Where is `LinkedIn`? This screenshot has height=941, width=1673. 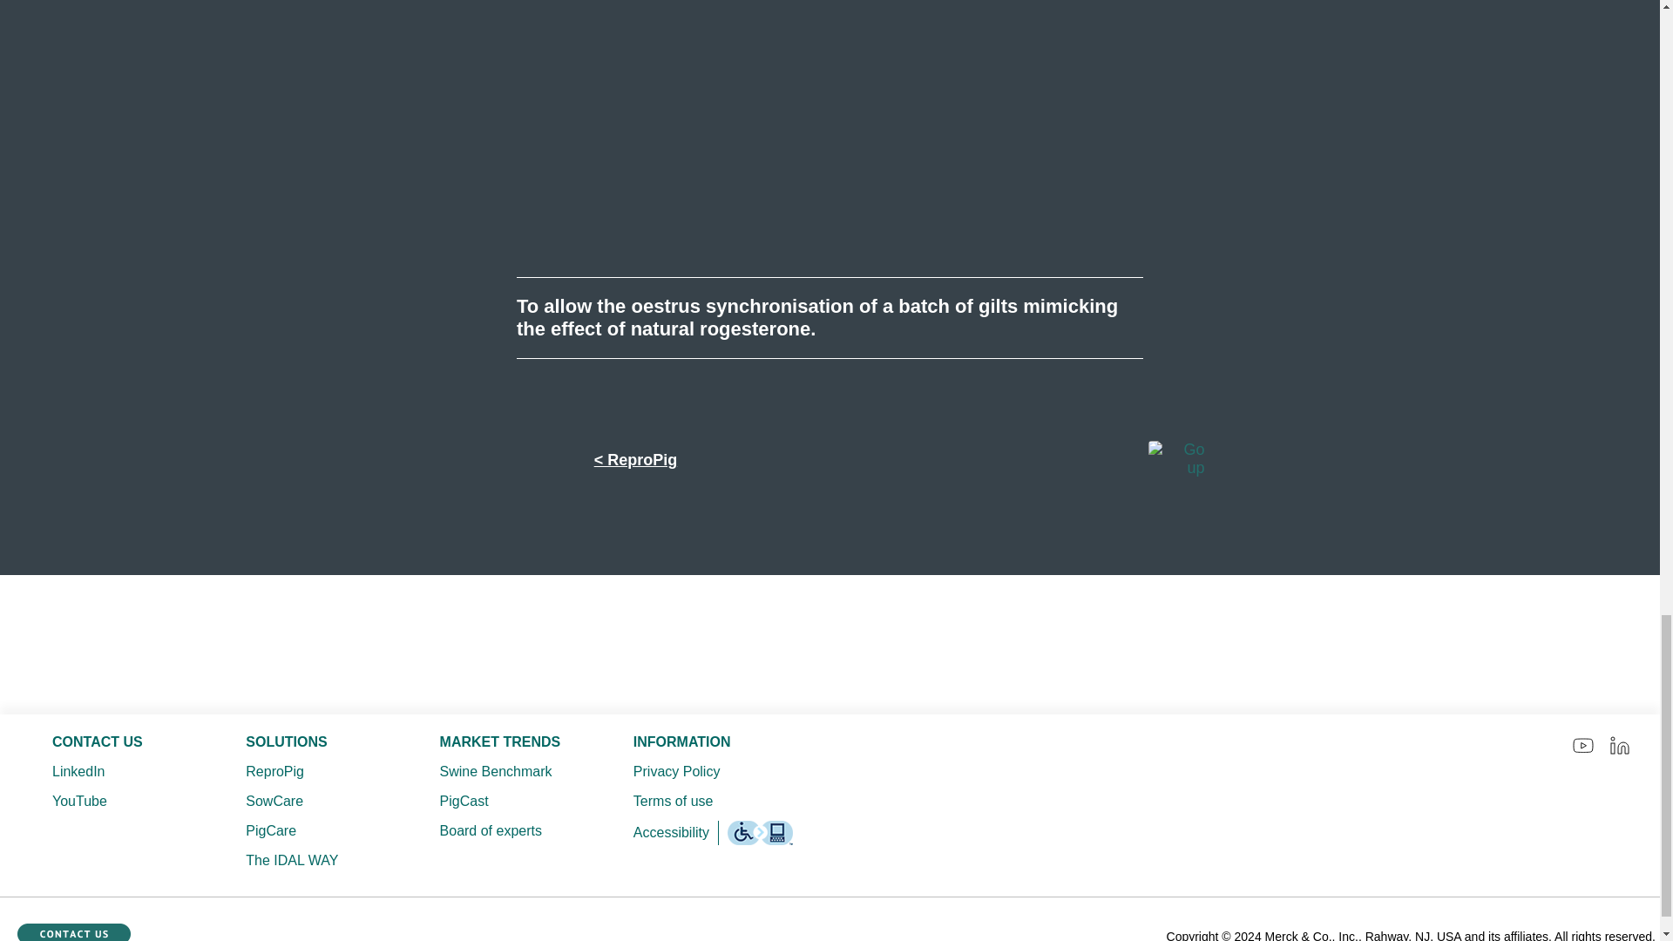 LinkedIn is located at coordinates (114, 771).